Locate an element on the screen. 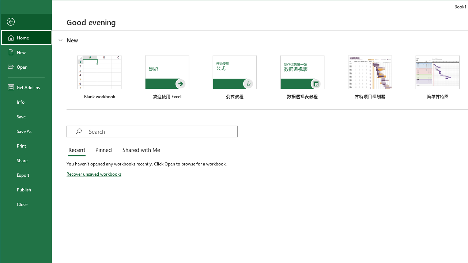  Export is located at coordinates (26, 175).